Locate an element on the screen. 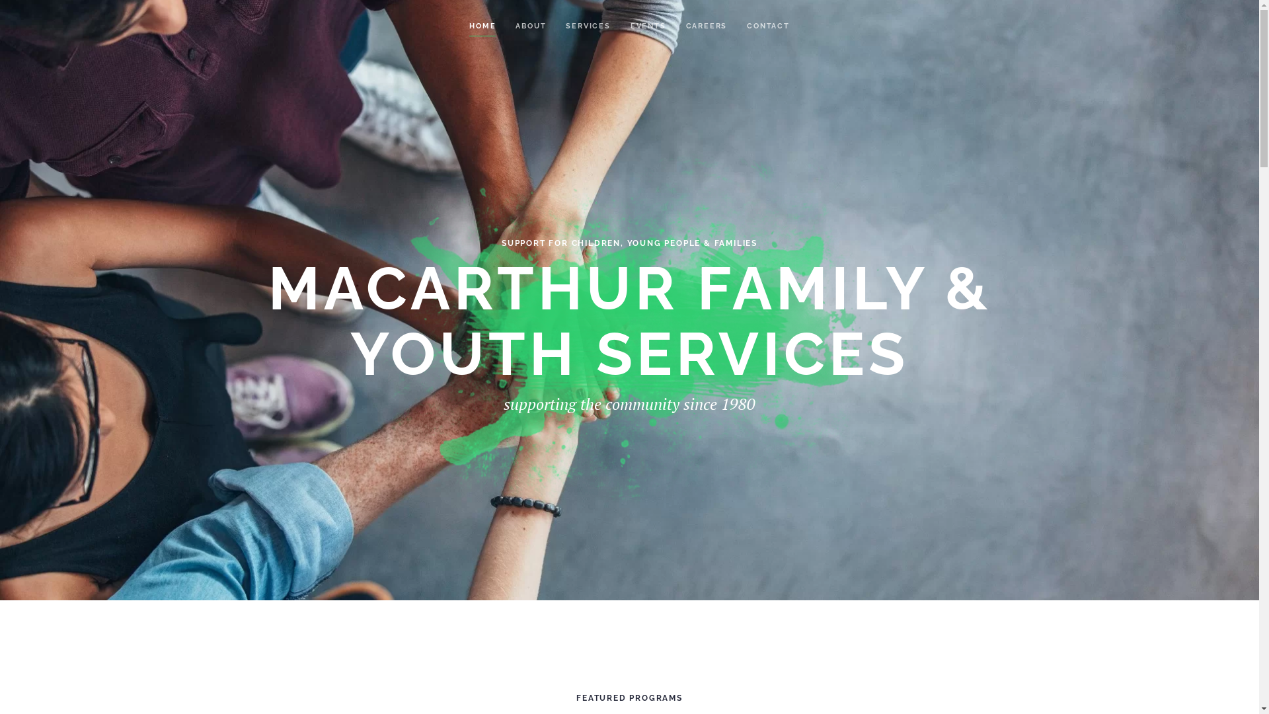 Image resolution: width=1269 pixels, height=714 pixels. ABOUT is located at coordinates (531, 26).